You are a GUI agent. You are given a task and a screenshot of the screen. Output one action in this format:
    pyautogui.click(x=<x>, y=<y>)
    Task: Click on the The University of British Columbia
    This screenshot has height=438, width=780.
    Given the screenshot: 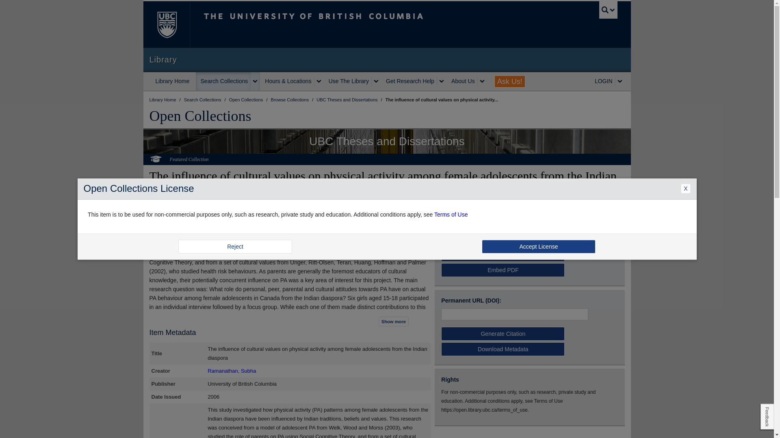 What is the action you would take?
    pyautogui.click(x=166, y=24)
    